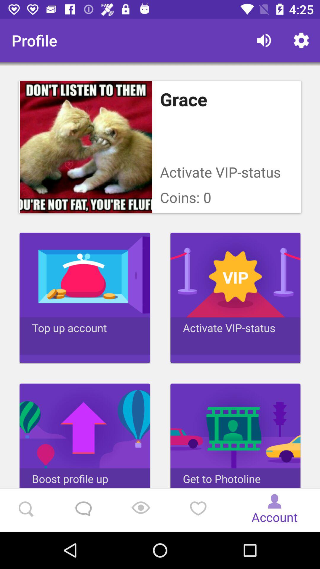  What do you see at coordinates (264, 40) in the screenshot?
I see `click the item to the right of the profile` at bounding box center [264, 40].